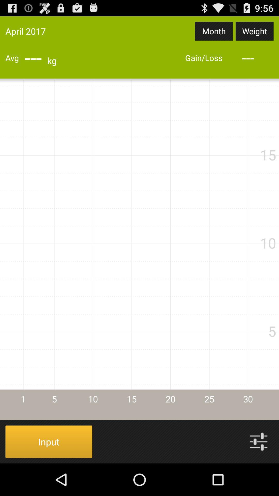  What do you see at coordinates (259, 442) in the screenshot?
I see `launch item to the right of input` at bounding box center [259, 442].